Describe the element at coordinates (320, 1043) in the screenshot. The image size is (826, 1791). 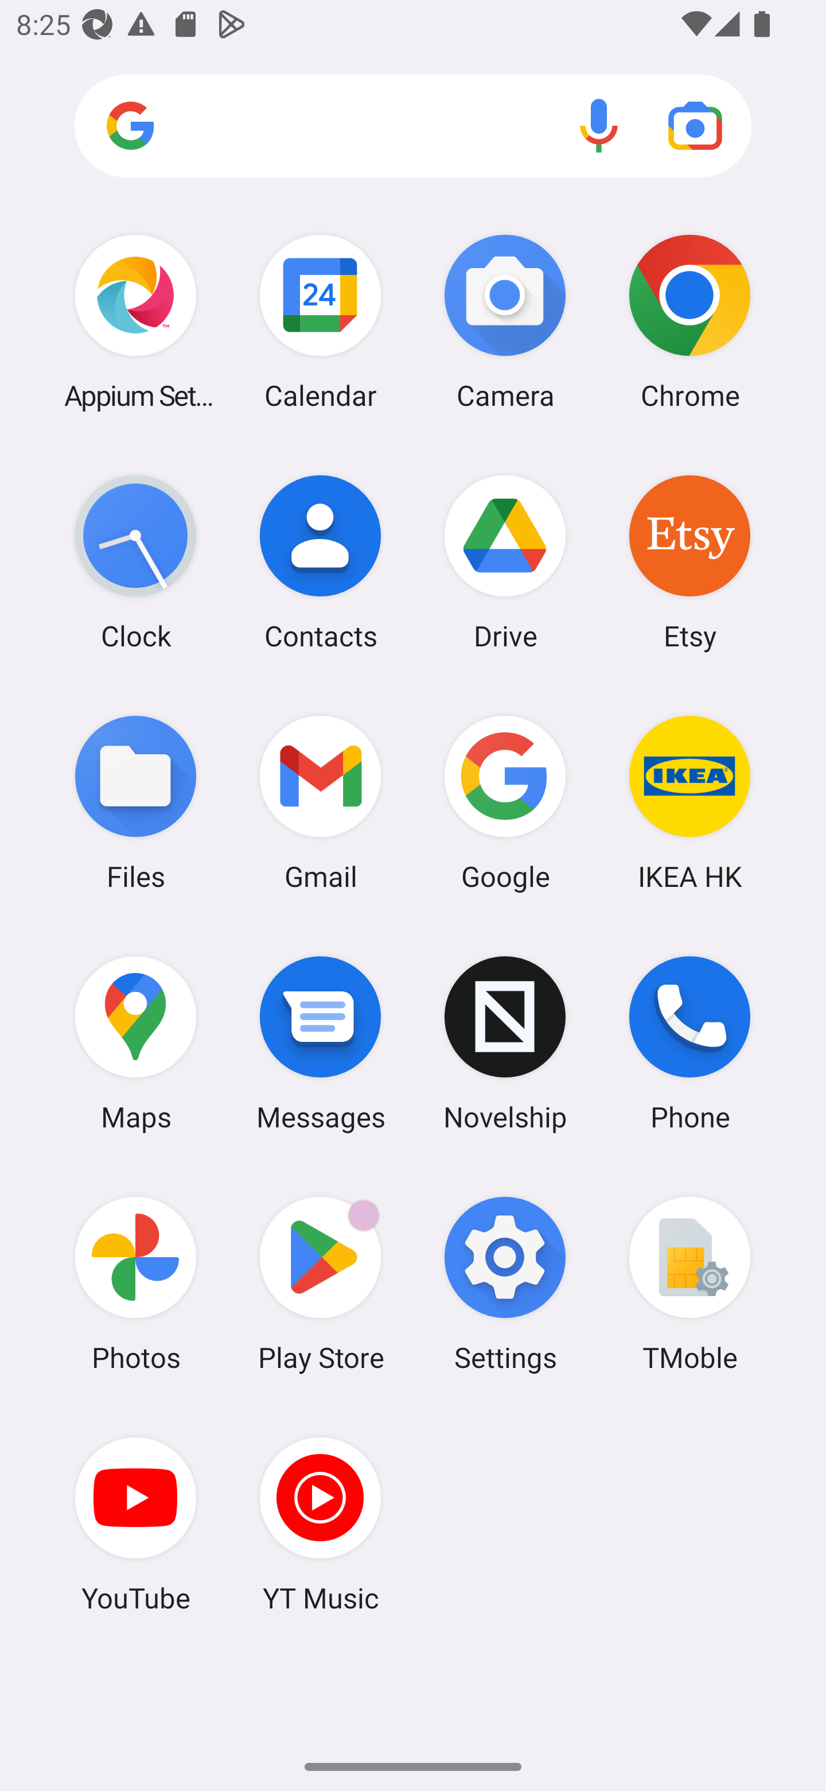
I see `Messages` at that location.